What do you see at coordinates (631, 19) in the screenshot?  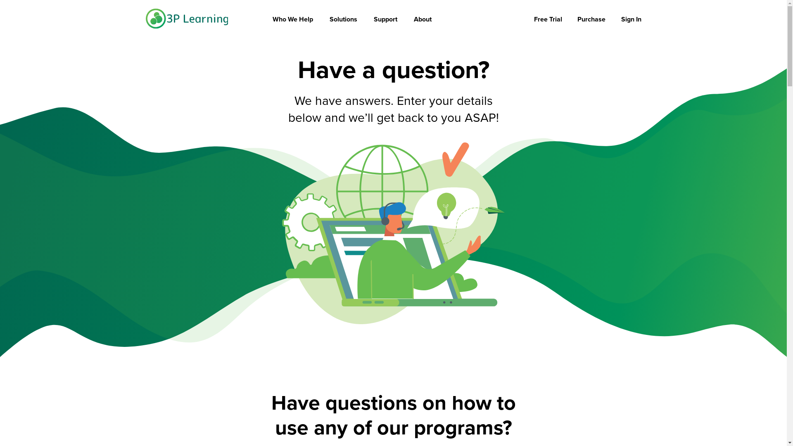 I see `Sign In` at bounding box center [631, 19].